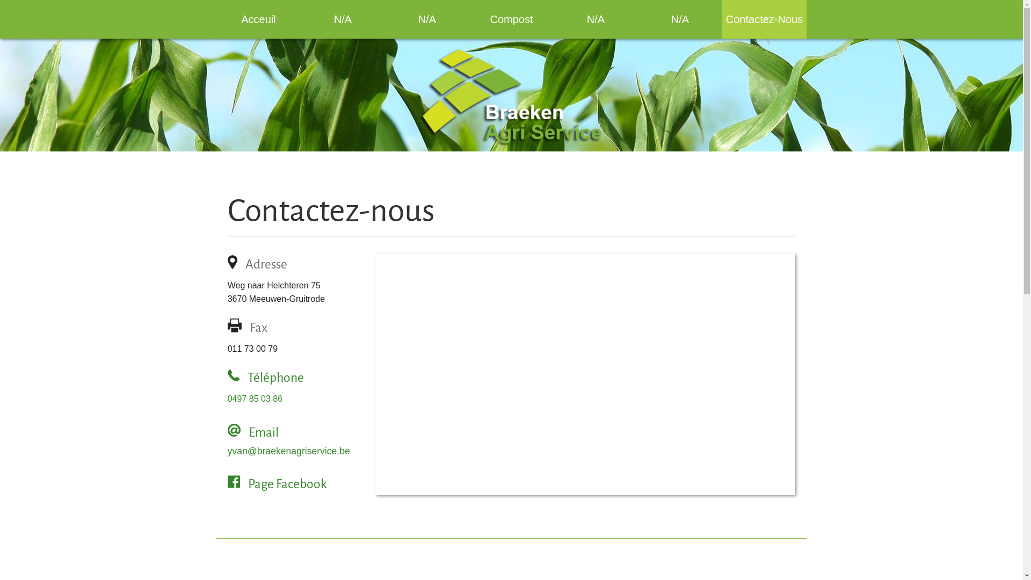 Image resolution: width=1031 pixels, height=580 pixels. I want to click on N/A, so click(427, 19).